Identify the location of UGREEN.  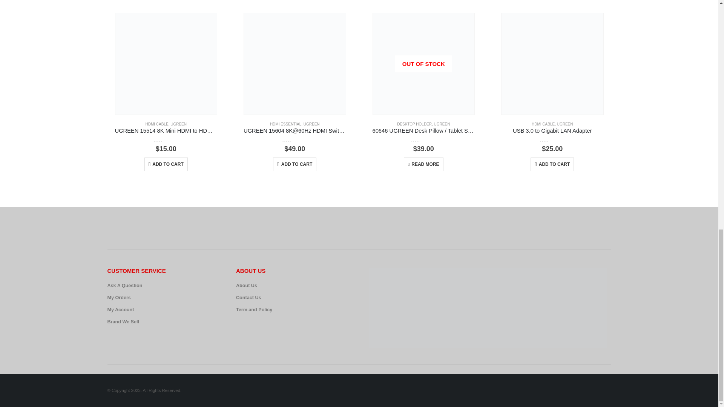
(178, 124).